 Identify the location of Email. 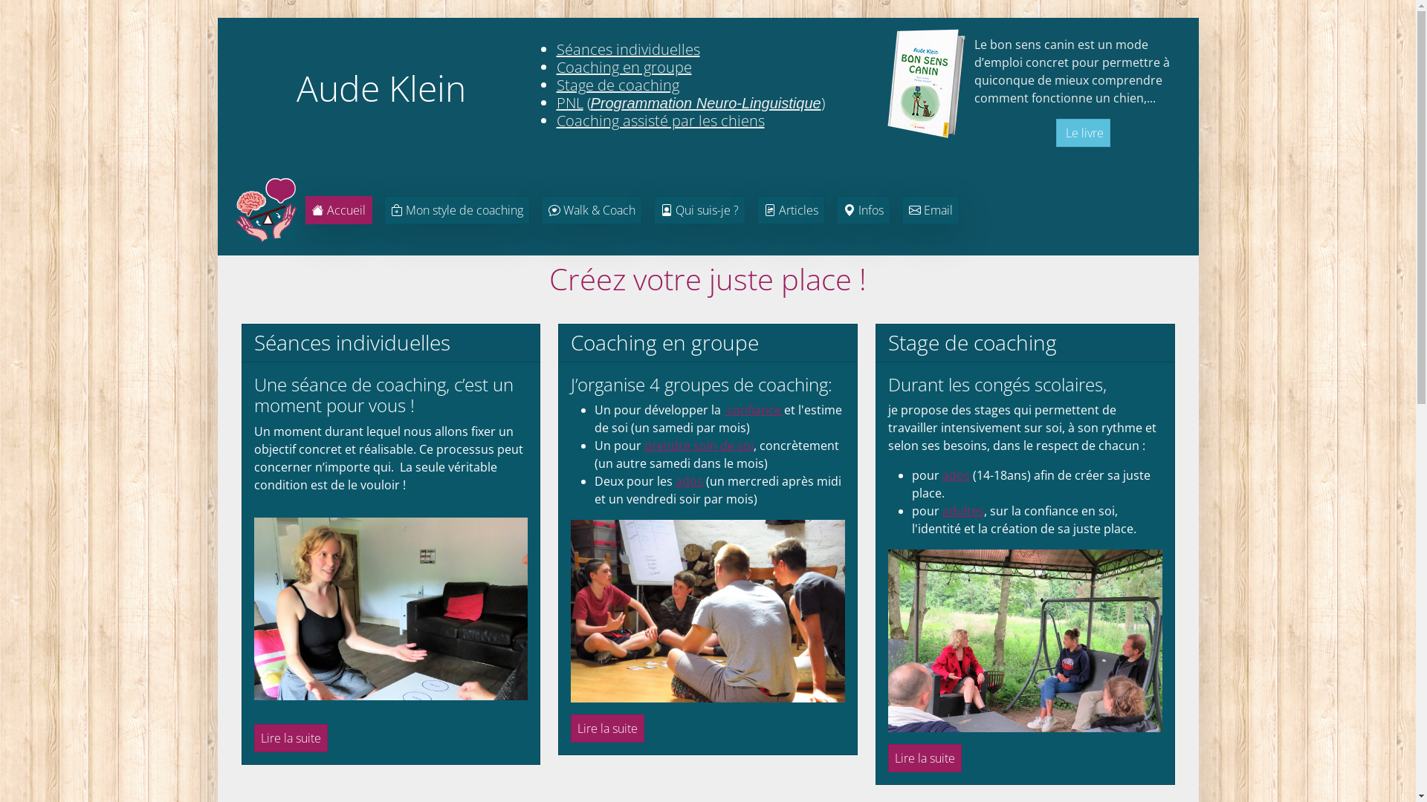
(931, 210).